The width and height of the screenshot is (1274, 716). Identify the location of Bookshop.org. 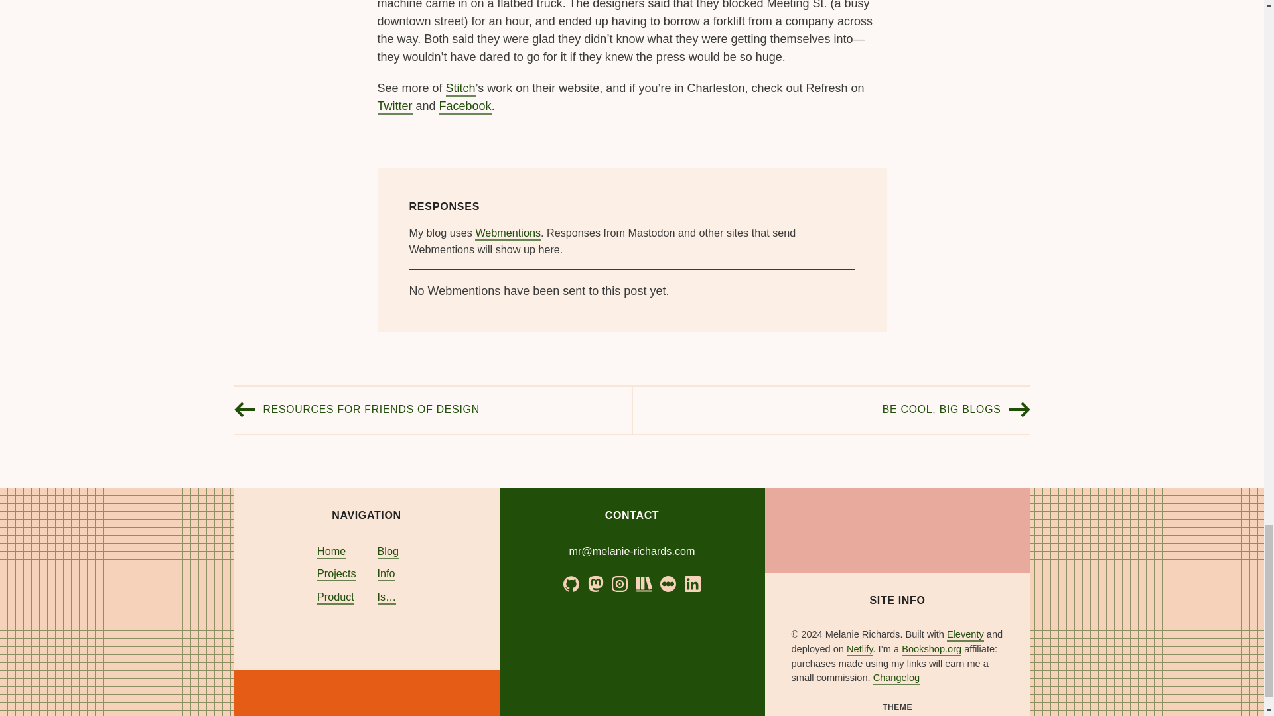
(932, 650).